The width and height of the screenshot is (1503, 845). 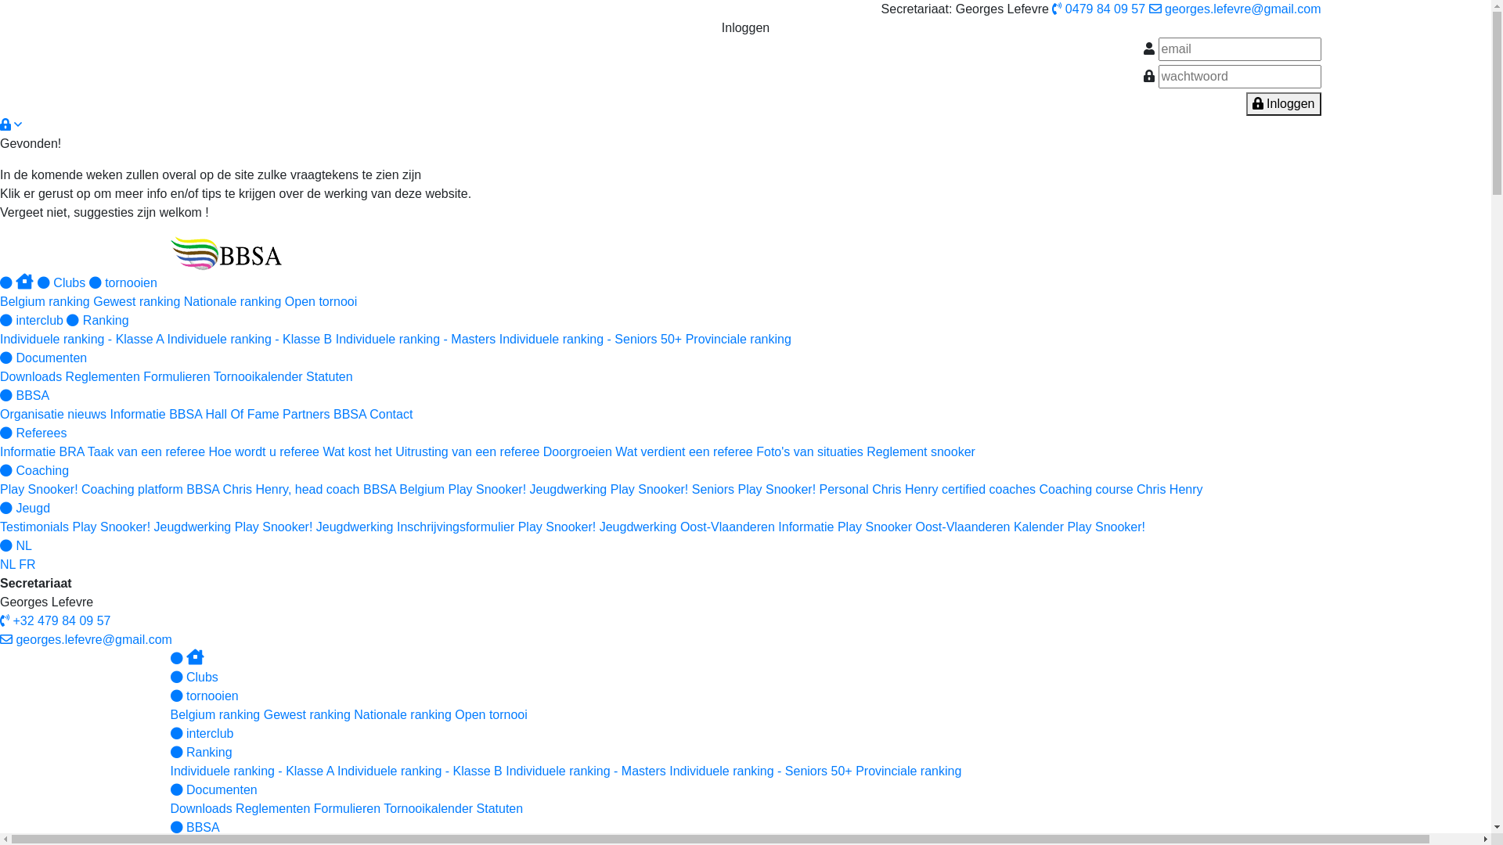 I want to click on FR, so click(x=27, y=565).